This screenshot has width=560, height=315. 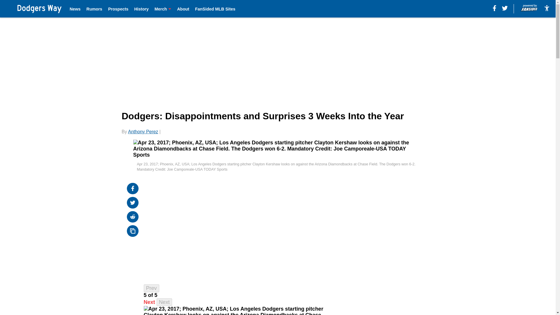 What do you see at coordinates (164, 302) in the screenshot?
I see `Next` at bounding box center [164, 302].